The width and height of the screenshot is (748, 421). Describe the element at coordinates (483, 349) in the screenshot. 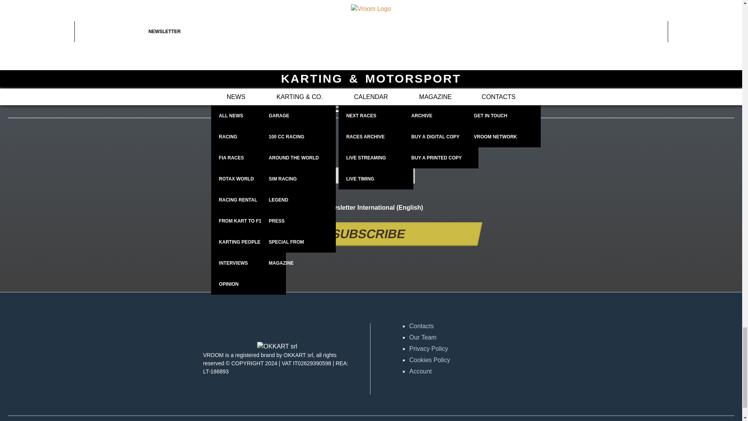

I see `Privacy Policy` at that location.